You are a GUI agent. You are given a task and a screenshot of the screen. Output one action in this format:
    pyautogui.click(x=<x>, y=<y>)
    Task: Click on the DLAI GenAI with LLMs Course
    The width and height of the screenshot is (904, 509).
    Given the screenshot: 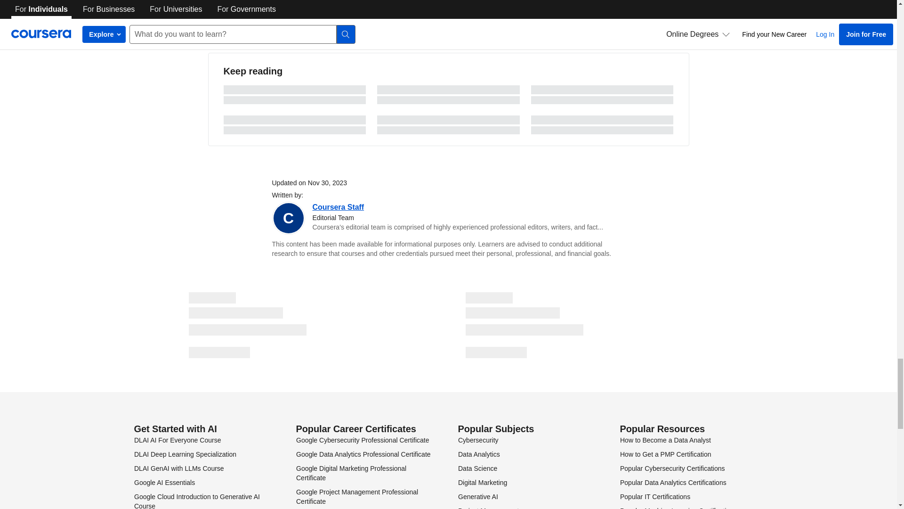 What is the action you would take?
    pyautogui.click(x=178, y=468)
    